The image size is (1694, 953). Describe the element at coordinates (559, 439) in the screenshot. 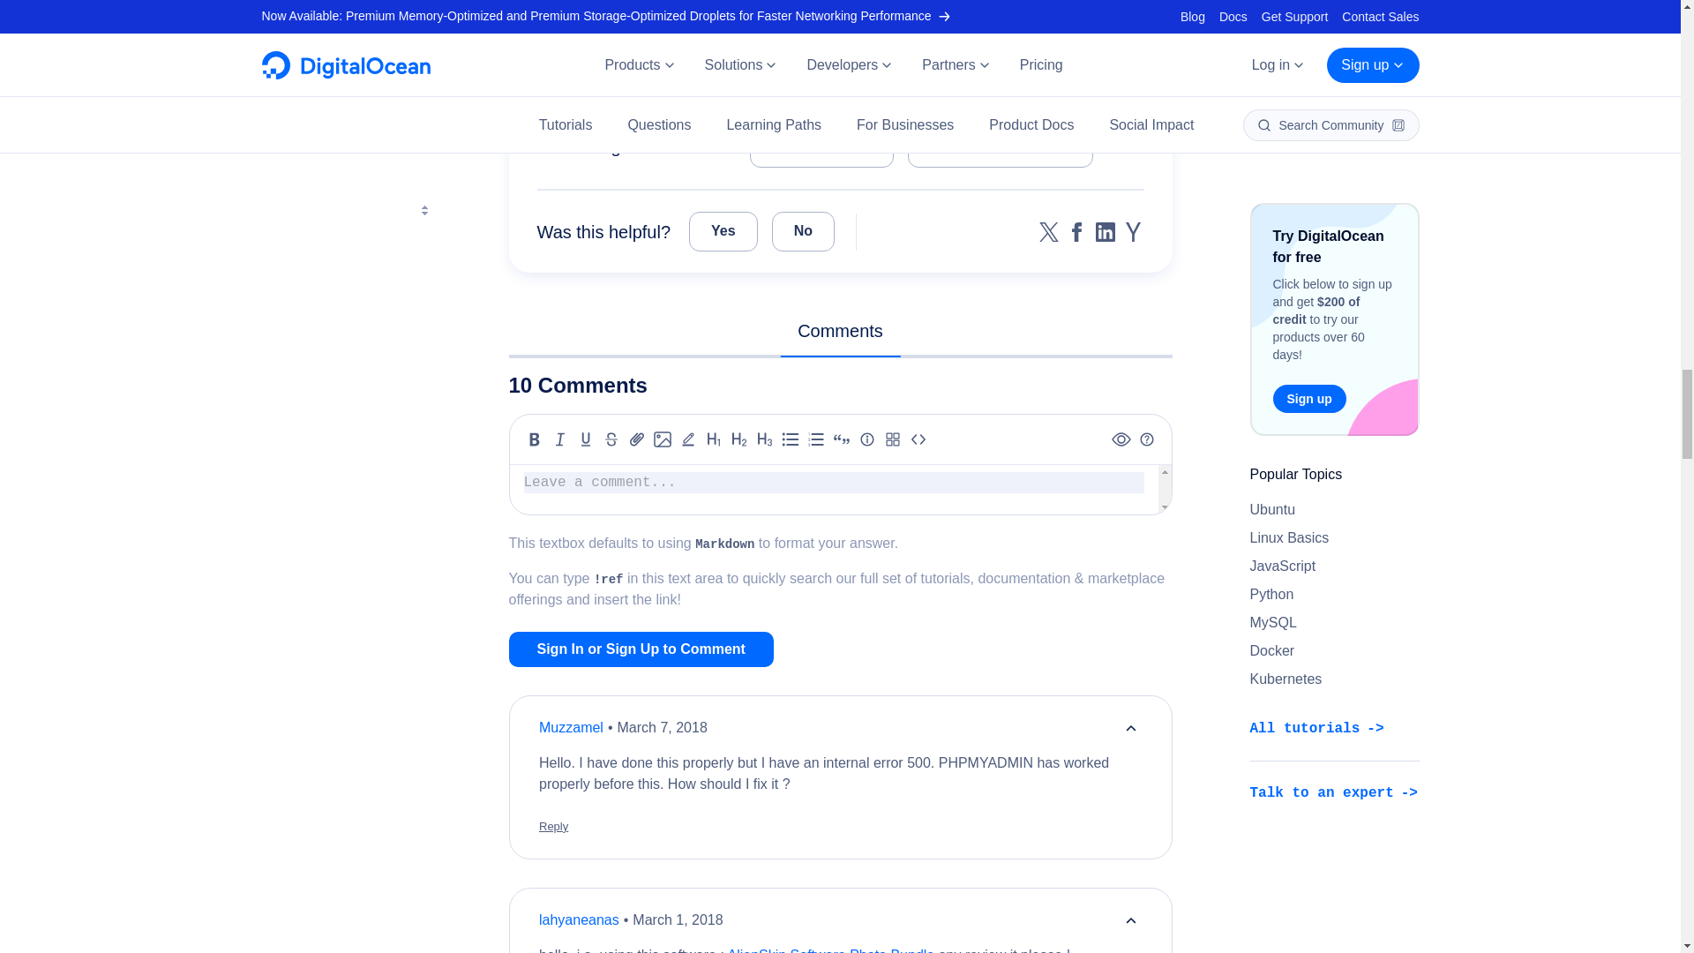

I see `Italic` at that location.